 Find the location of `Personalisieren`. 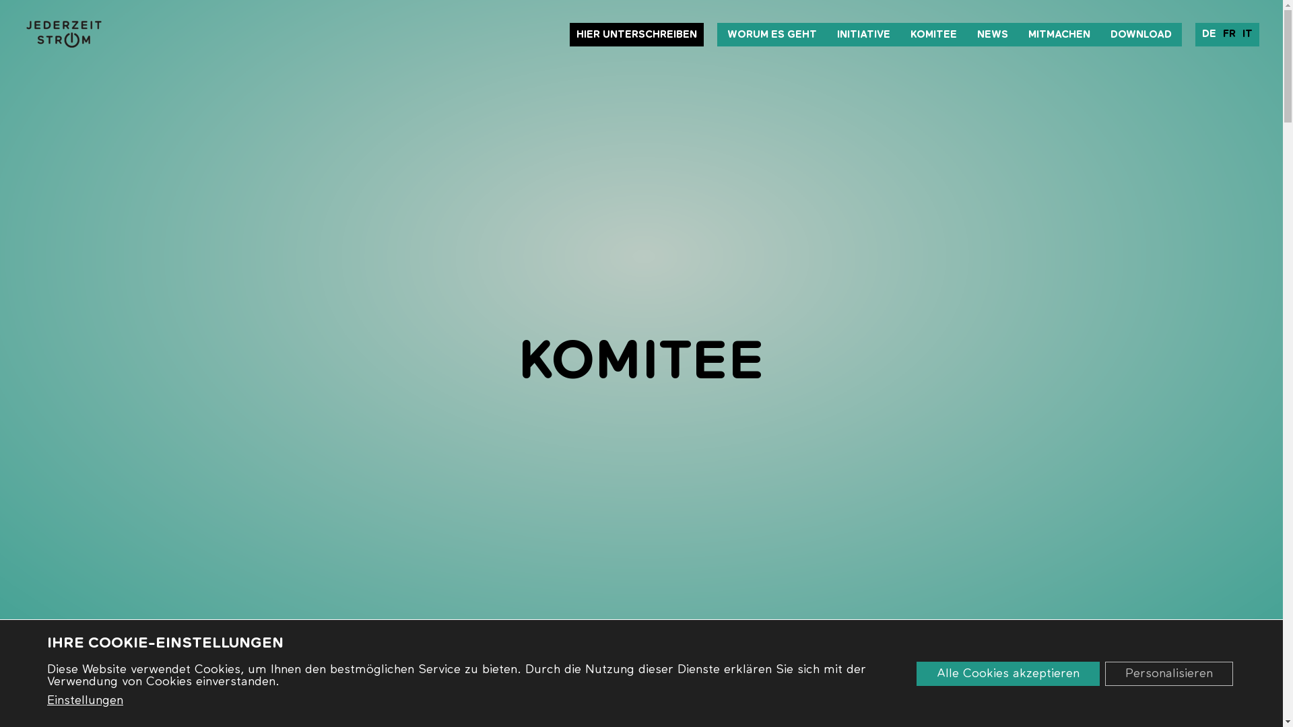

Personalisieren is located at coordinates (1169, 673).